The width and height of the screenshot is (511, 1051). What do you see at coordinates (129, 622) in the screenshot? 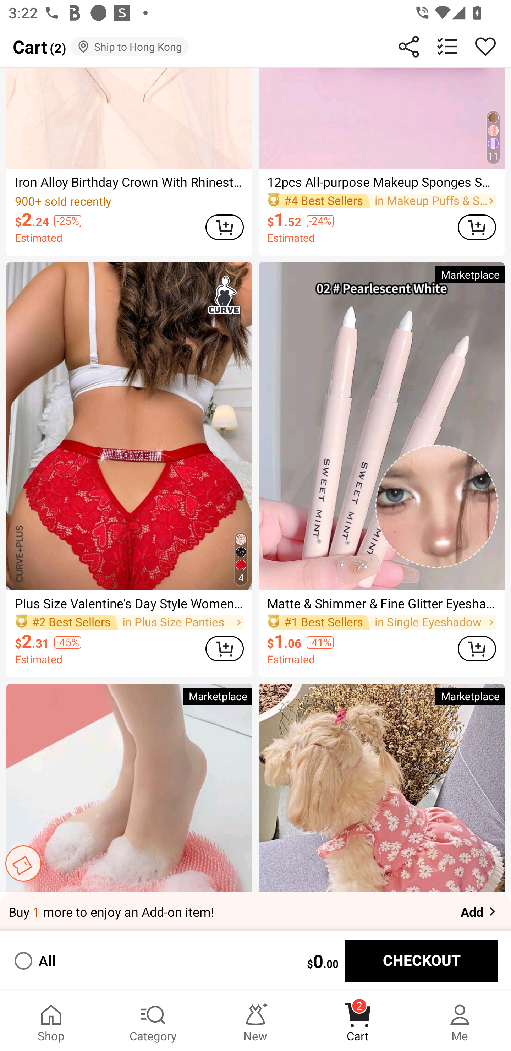
I see `#2 Best Sellers in Plus Size Panties` at bounding box center [129, 622].